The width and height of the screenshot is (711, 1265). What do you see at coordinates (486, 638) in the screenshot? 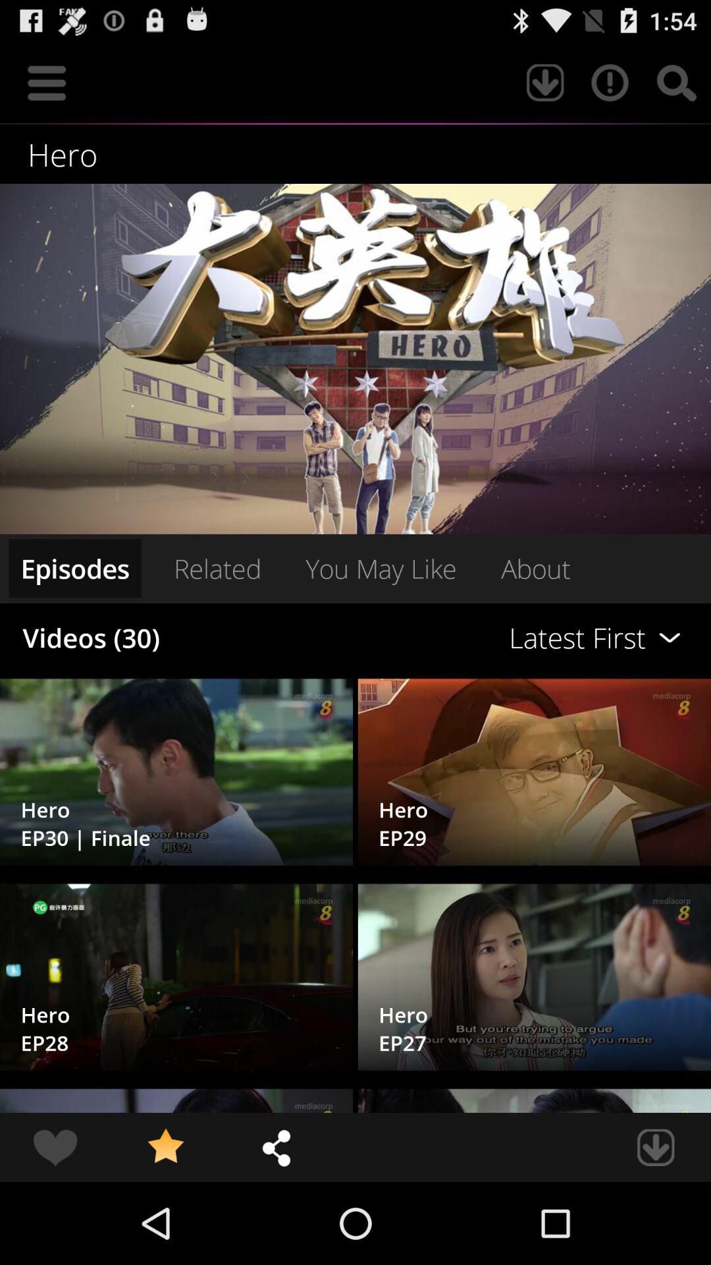
I see `open the item to the right of related` at bounding box center [486, 638].